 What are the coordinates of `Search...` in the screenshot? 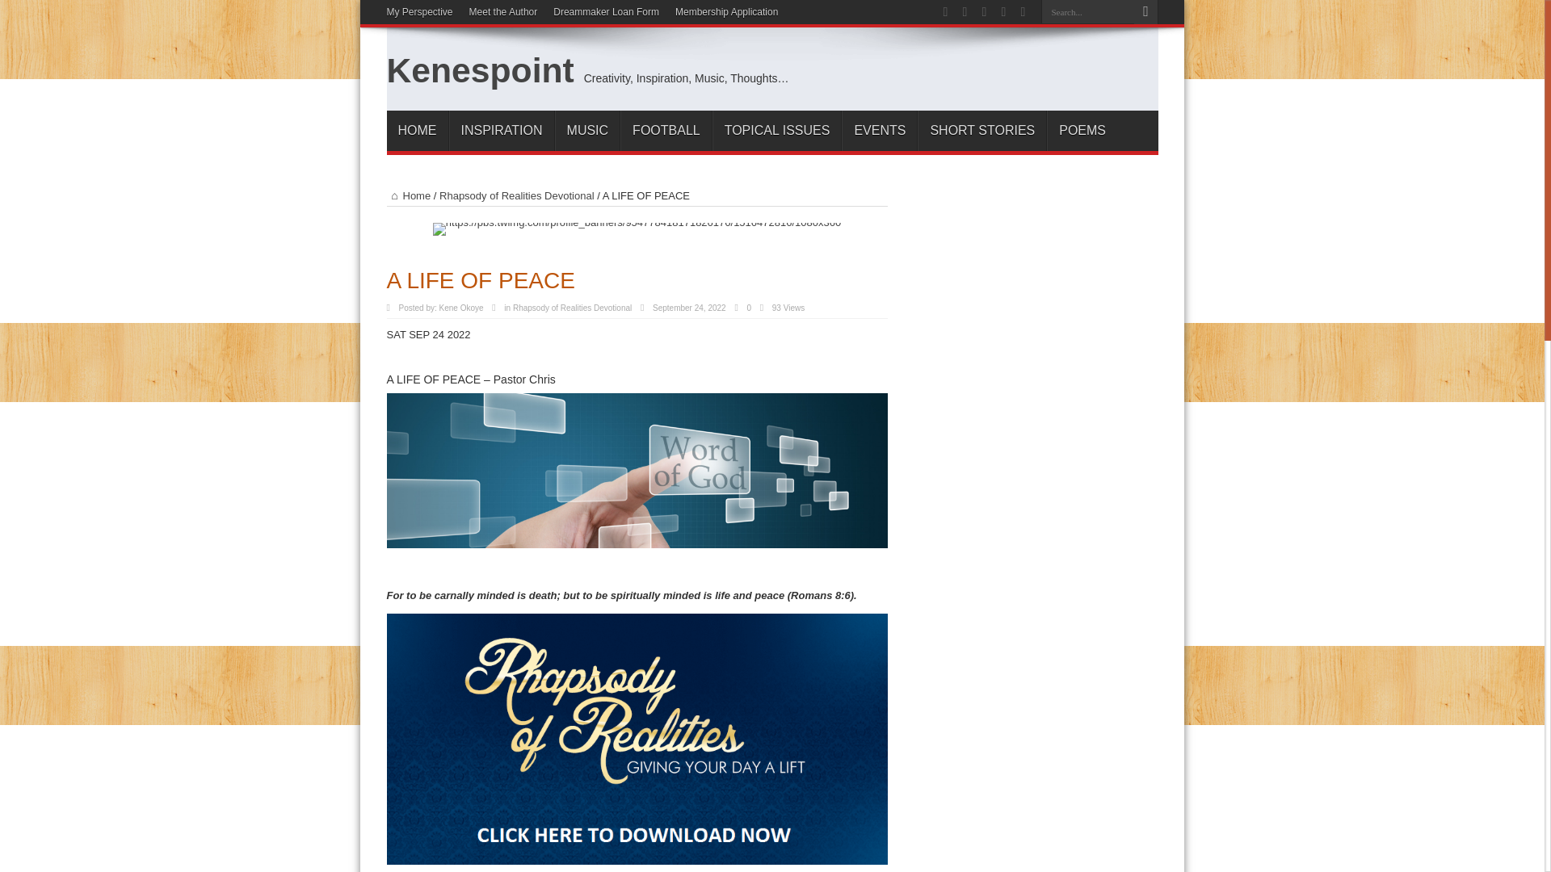 It's located at (1087, 11).